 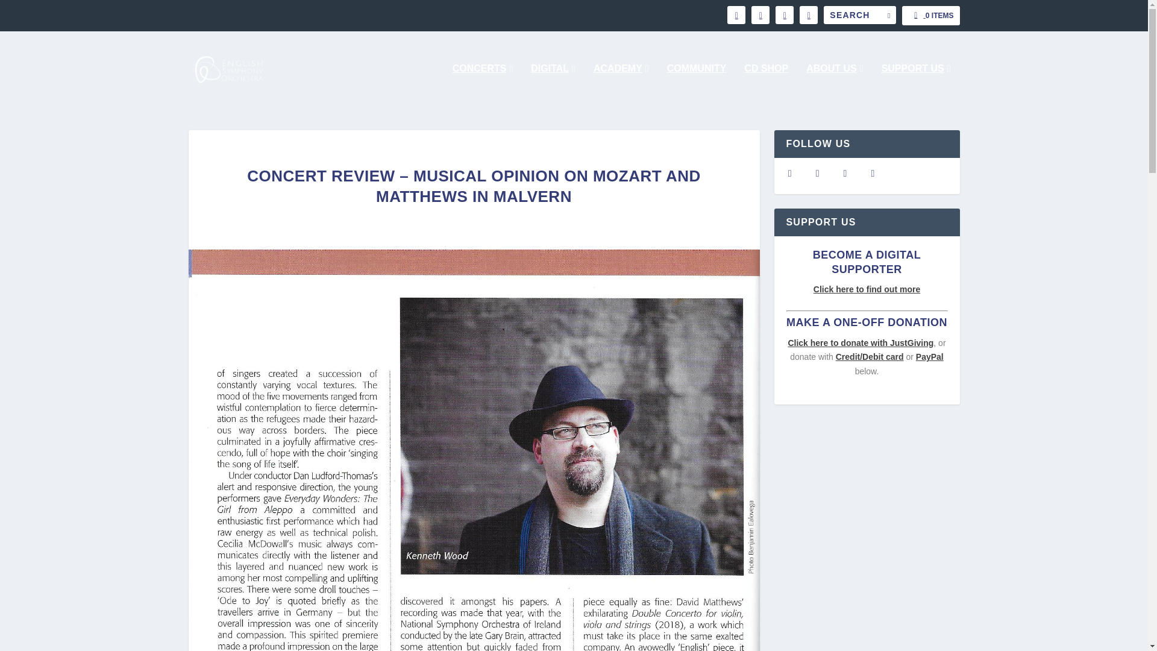 What do you see at coordinates (621, 84) in the screenshot?
I see `ACADEMY` at bounding box center [621, 84].